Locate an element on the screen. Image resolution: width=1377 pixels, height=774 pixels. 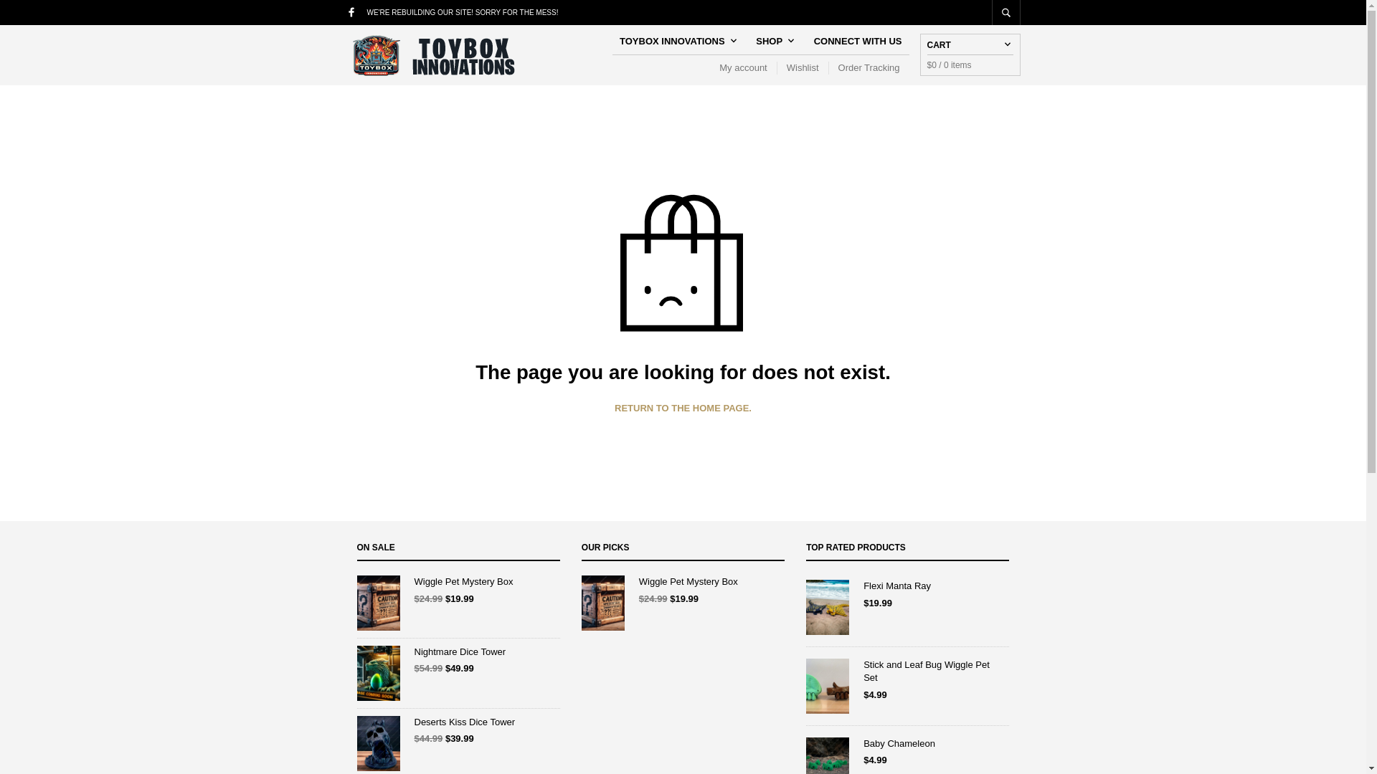
Deserts Kiss Dice Tower is located at coordinates (458, 722).